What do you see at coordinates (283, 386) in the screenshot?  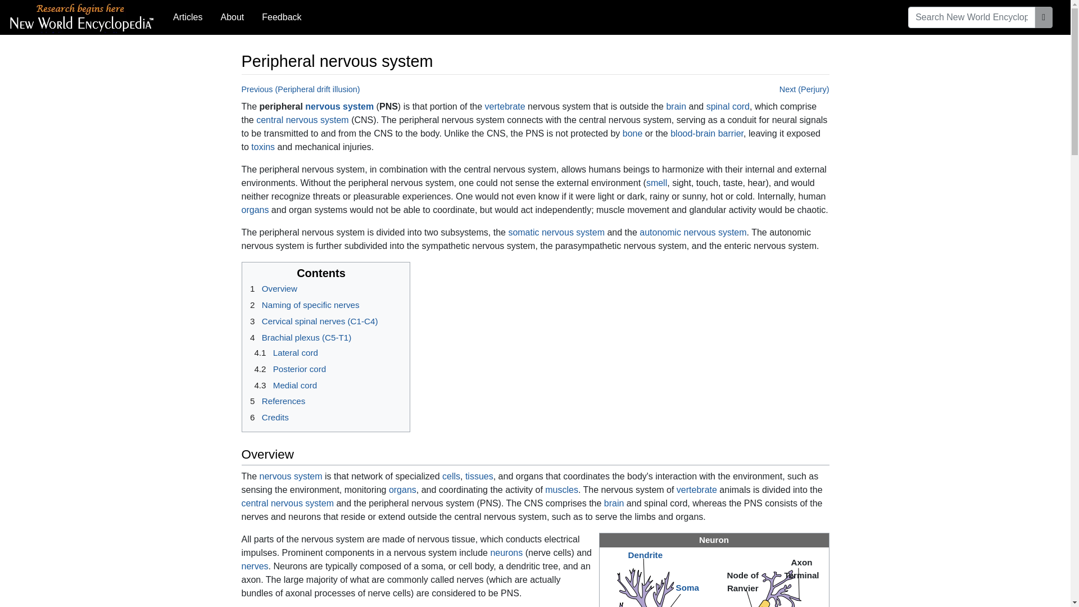 I see `4.3 Medial cord` at bounding box center [283, 386].